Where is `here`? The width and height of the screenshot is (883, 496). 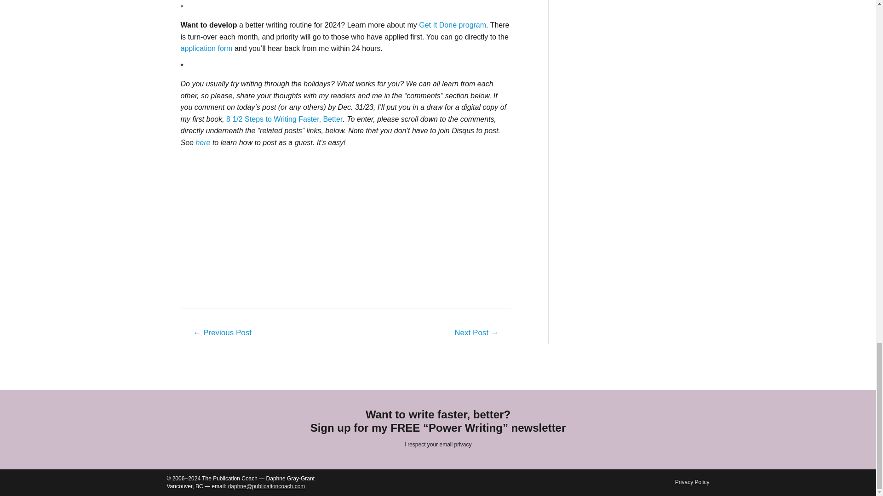 here is located at coordinates (203, 142).